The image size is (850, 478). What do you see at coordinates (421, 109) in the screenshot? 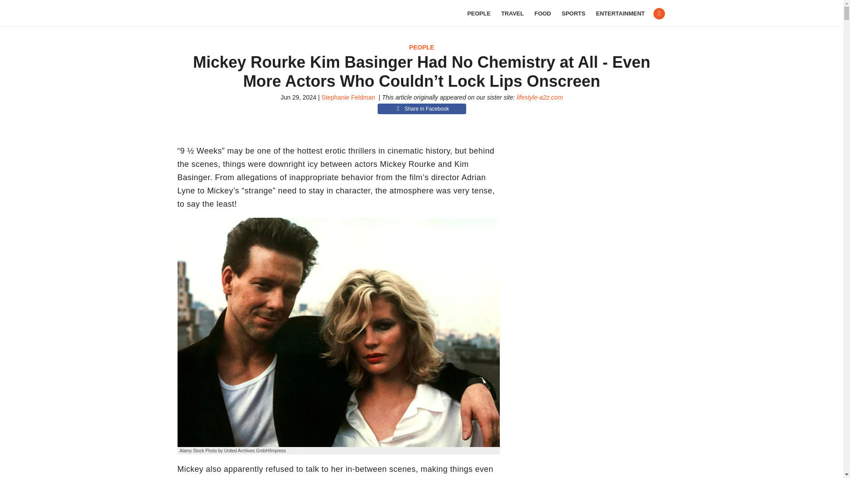
I see `Share in Facebook` at bounding box center [421, 109].